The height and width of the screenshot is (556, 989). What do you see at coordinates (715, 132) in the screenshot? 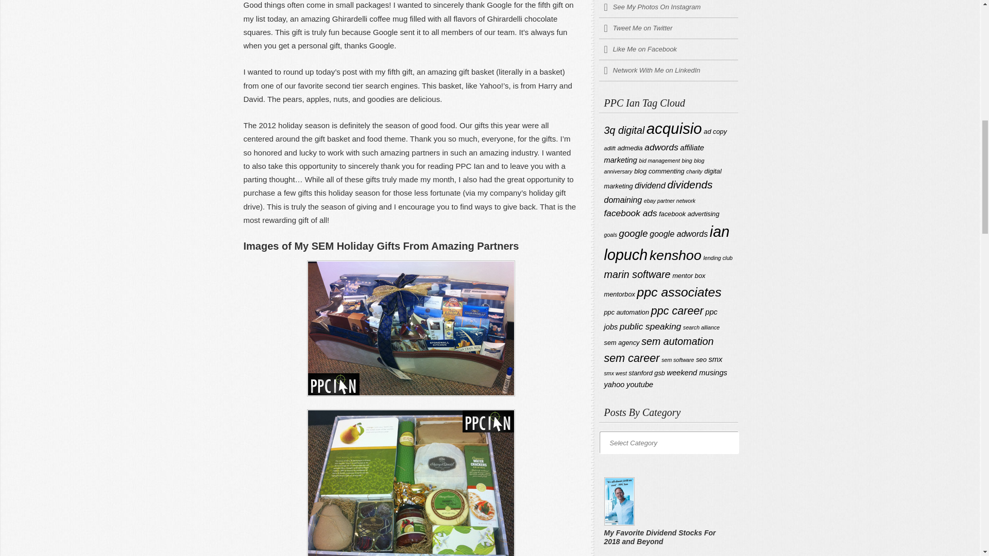
I see `ad copy` at bounding box center [715, 132].